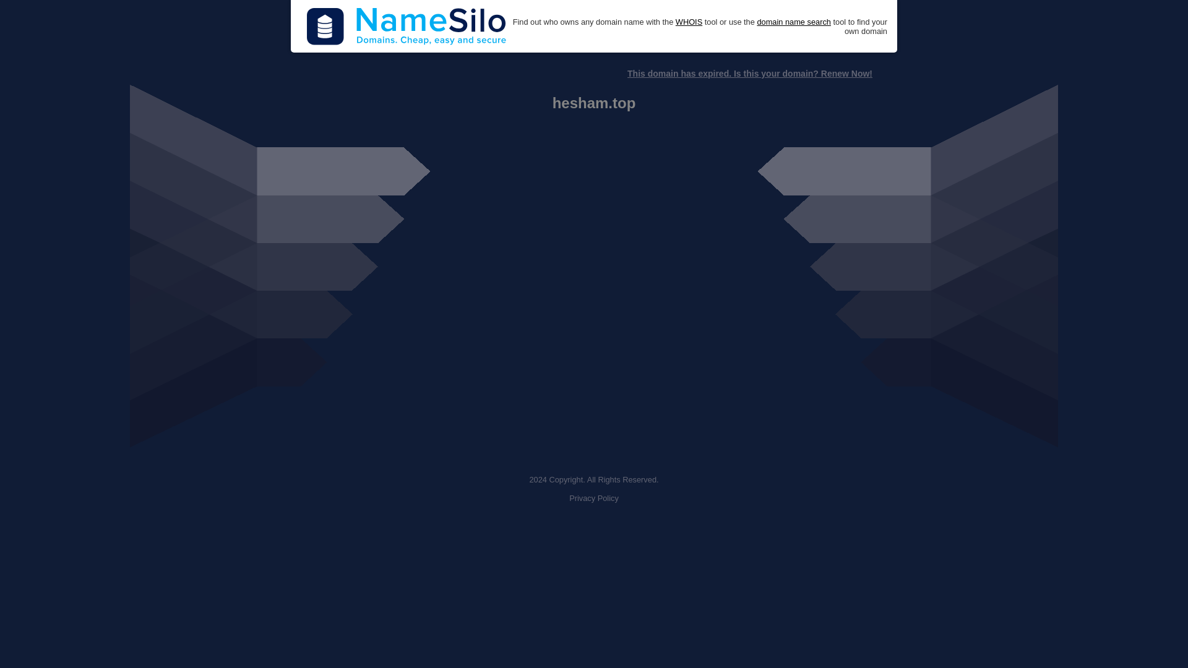 The width and height of the screenshot is (1188, 668). What do you see at coordinates (689, 22) in the screenshot?
I see `WHOIS` at bounding box center [689, 22].